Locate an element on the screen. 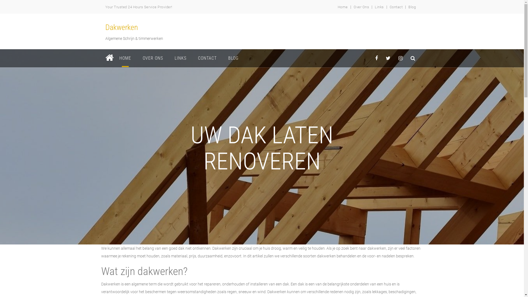 The height and width of the screenshot is (297, 528). LINKS is located at coordinates (180, 58).